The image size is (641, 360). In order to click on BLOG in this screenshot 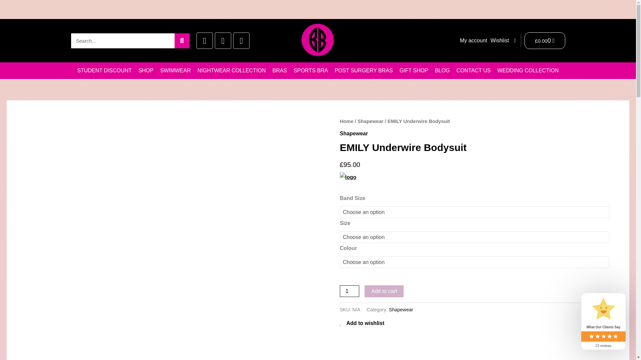, I will do `click(442, 70)`.